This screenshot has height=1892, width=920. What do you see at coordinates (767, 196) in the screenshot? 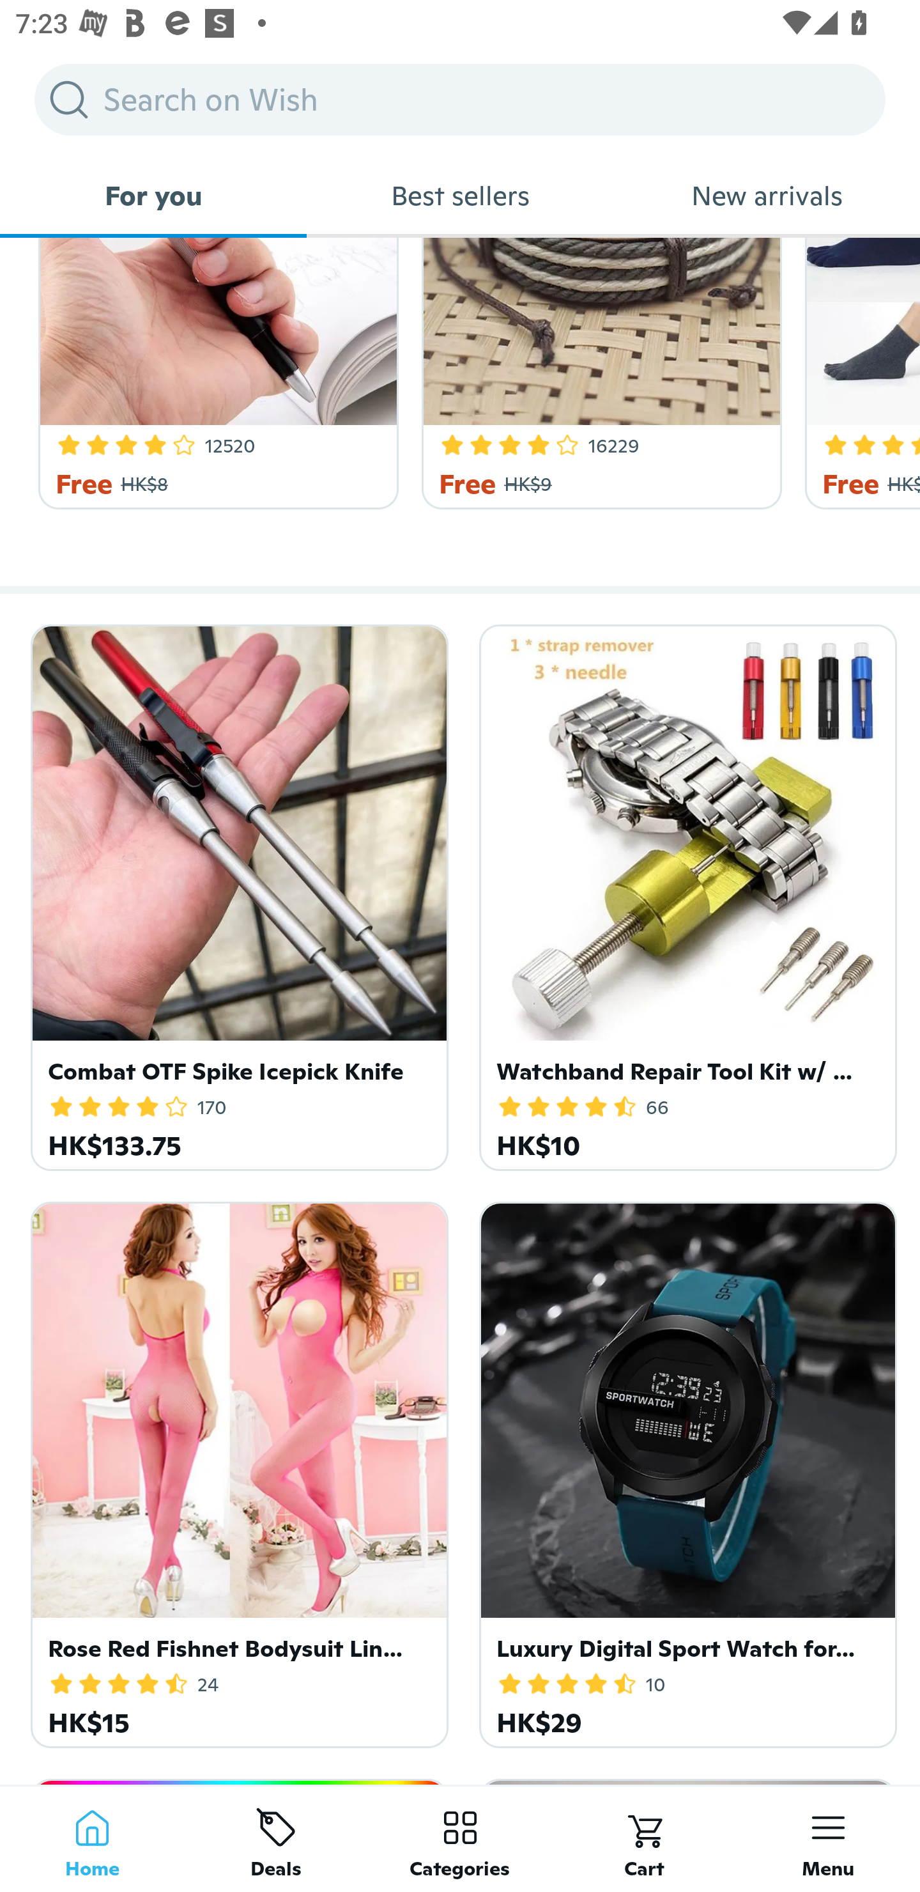
I see `New arrivals` at bounding box center [767, 196].